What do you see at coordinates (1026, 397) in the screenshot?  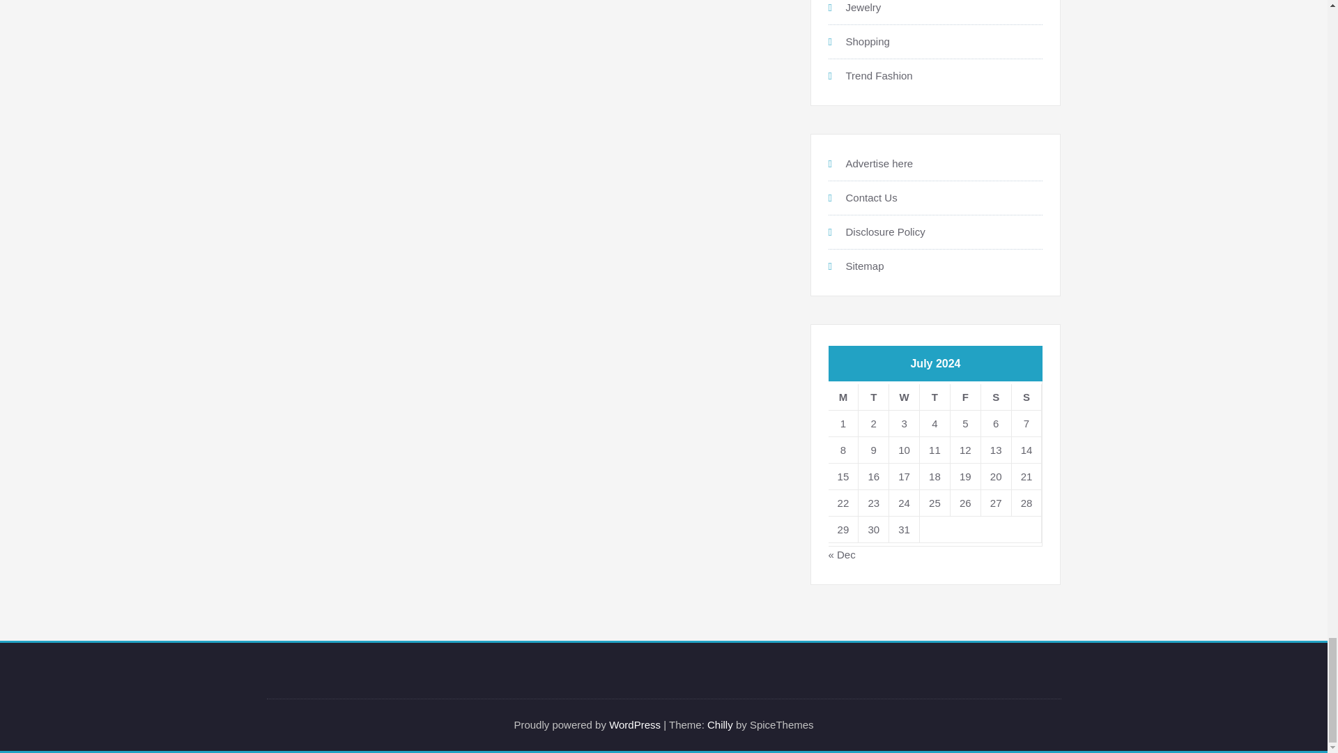 I see `Sunday` at bounding box center [1026, 397].